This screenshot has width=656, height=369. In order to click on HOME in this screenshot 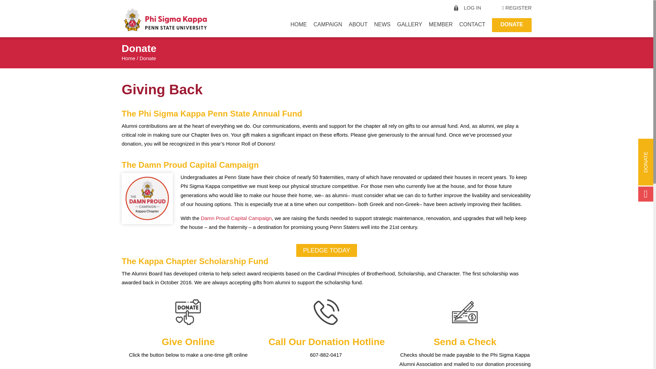, I will do `click(299, 26)`.